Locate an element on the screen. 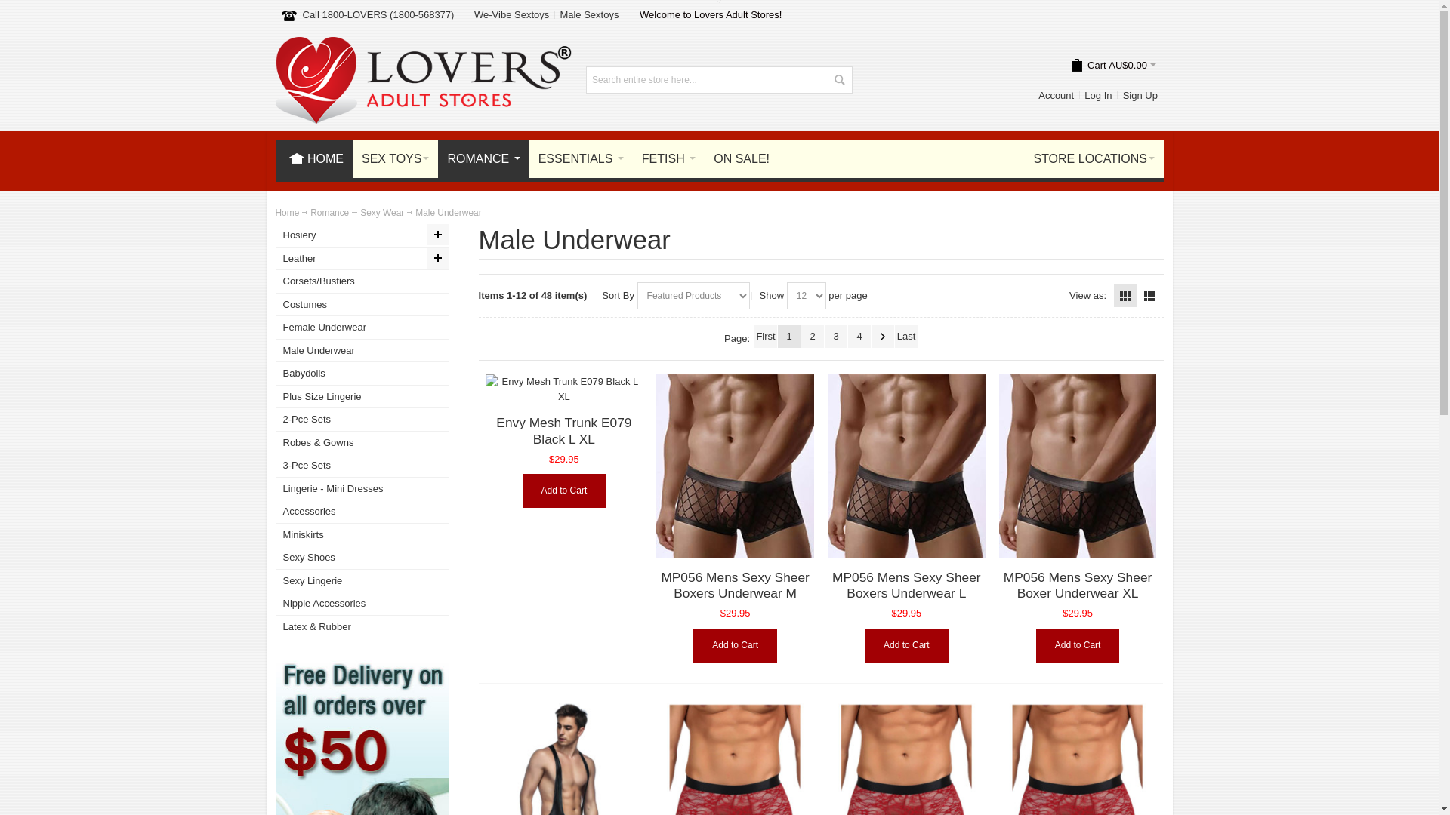  Account is located at coordinates (1057, 95).